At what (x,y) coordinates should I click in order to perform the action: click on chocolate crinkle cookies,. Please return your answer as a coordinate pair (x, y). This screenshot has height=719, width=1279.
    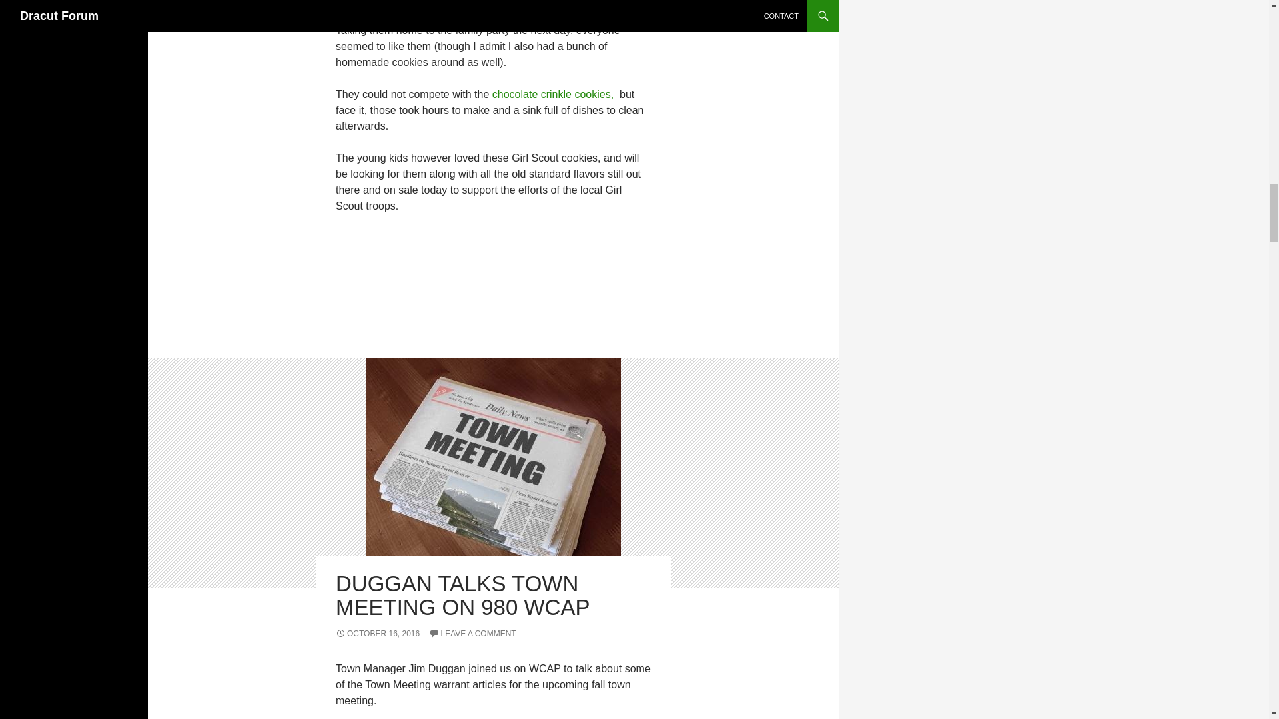
    Looking at the image, I should click on (553, 94).